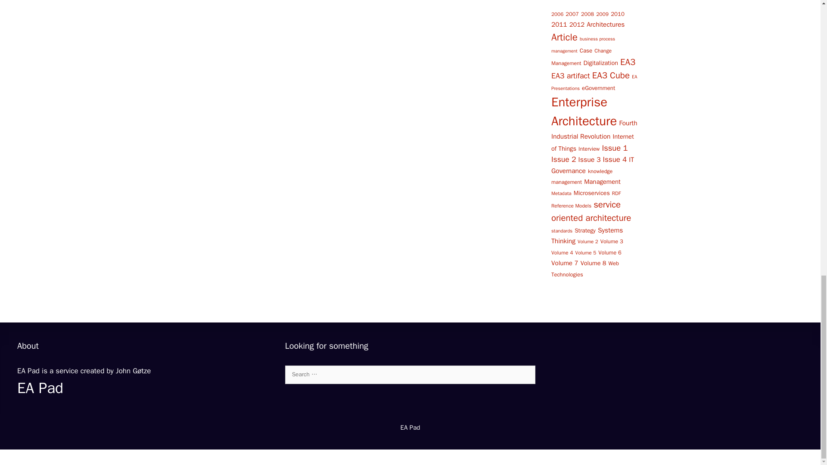 The height and width of the screenshot is (465, 827). I want to click on Scroll back to top, so click(799, 191).